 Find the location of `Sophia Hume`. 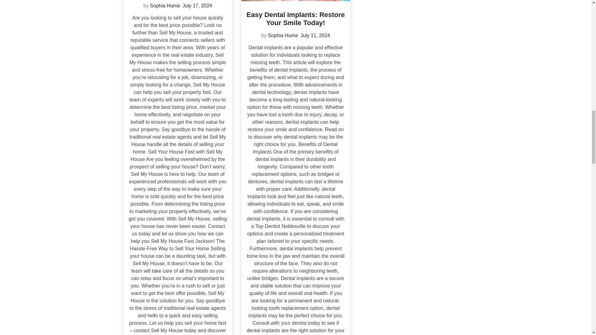

Sophia Hume is located at coordinates (283, 35).